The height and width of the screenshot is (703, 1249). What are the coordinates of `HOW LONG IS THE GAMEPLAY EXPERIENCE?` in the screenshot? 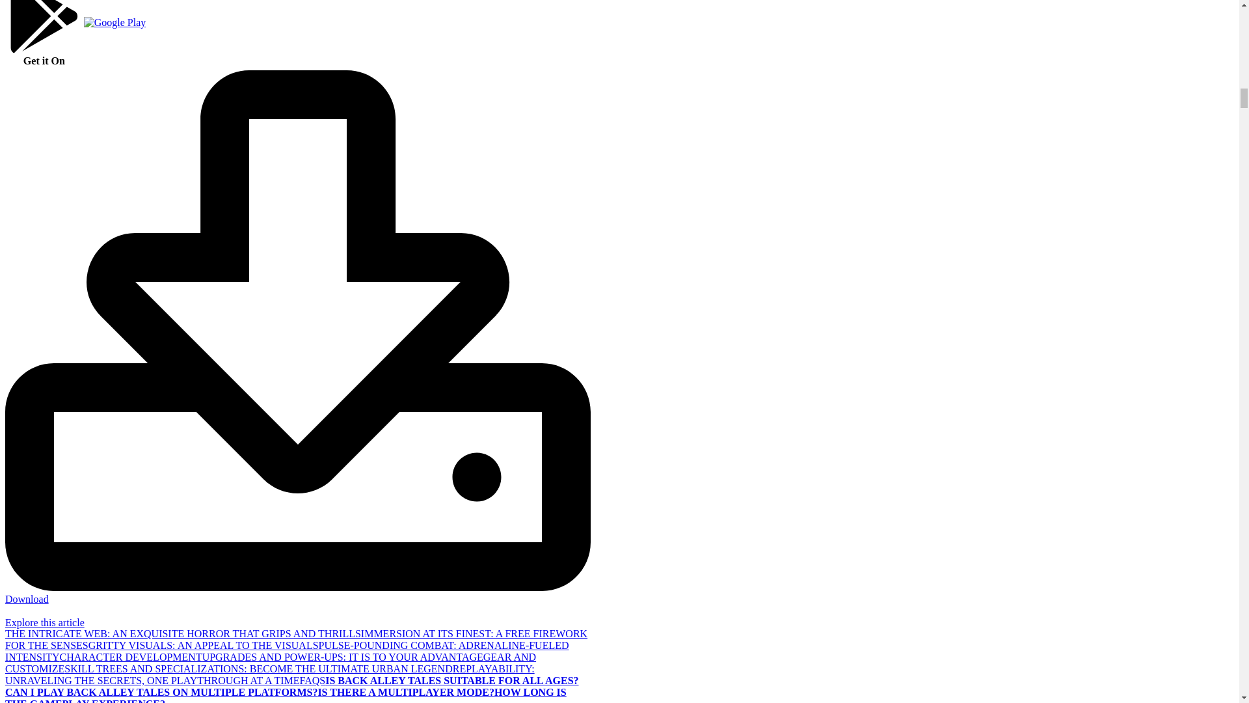 It's located at (286, 695).